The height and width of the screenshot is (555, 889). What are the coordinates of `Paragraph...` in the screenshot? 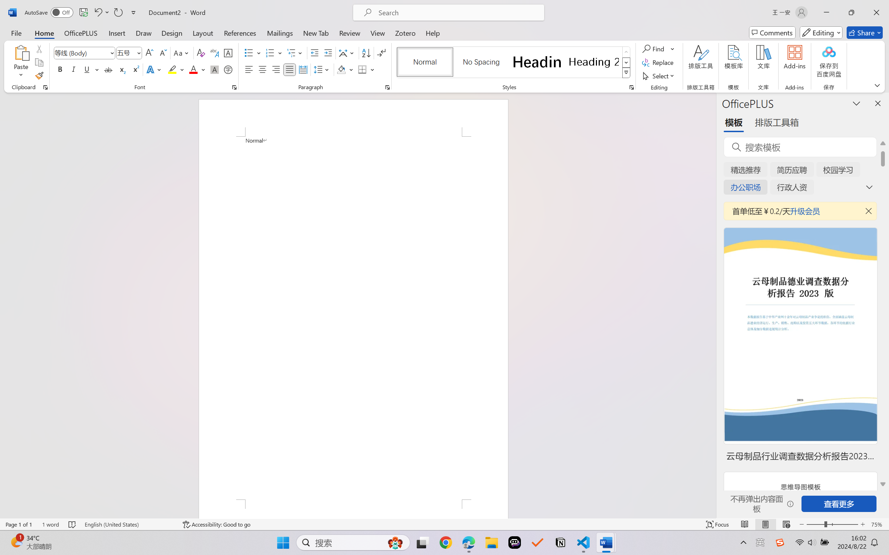 It's located at (388, 87).